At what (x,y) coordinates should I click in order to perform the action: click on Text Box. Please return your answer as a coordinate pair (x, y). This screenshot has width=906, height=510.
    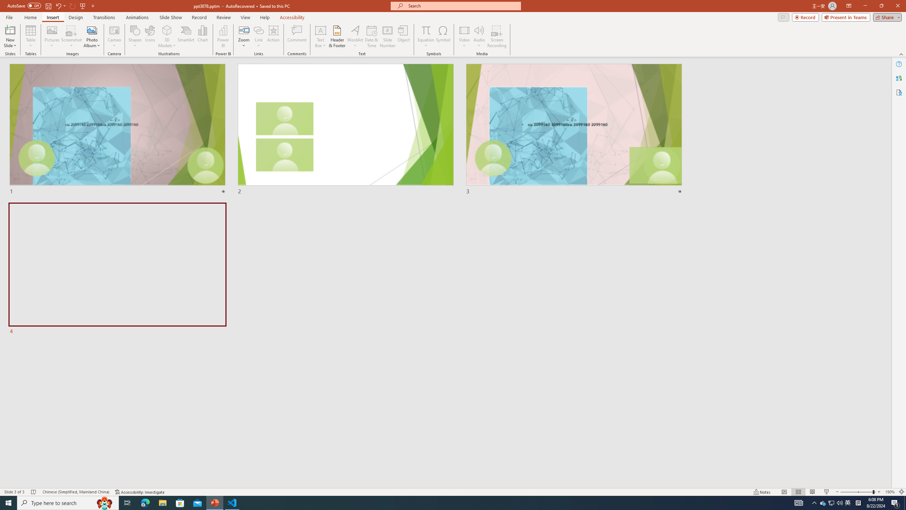
    Looking at the image, I should click on (321, 36).